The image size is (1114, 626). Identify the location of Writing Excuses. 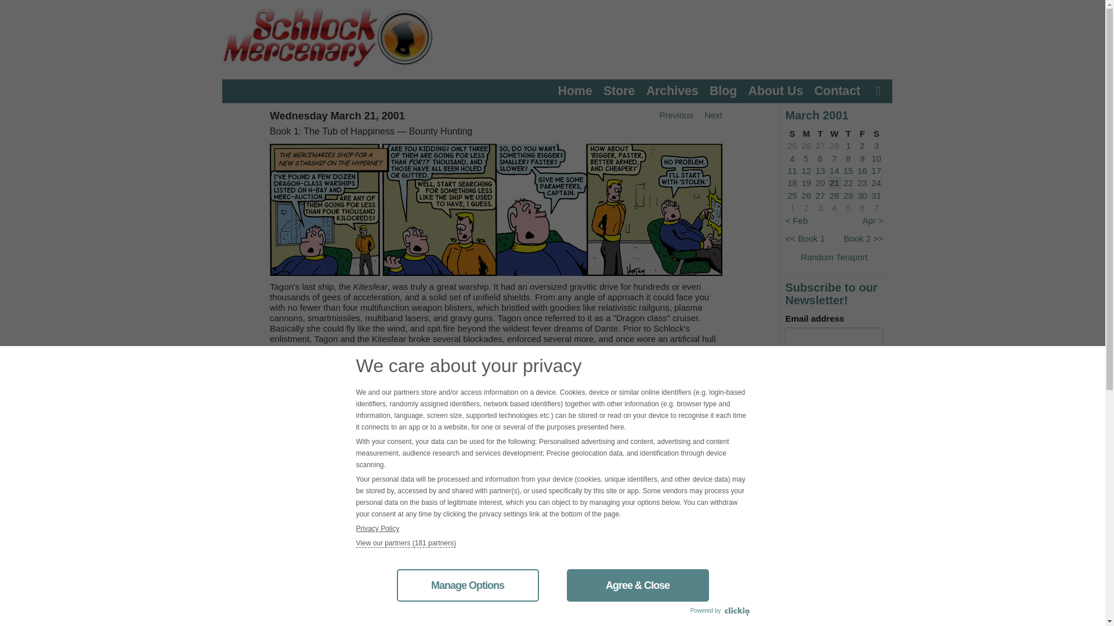
(252, 611).